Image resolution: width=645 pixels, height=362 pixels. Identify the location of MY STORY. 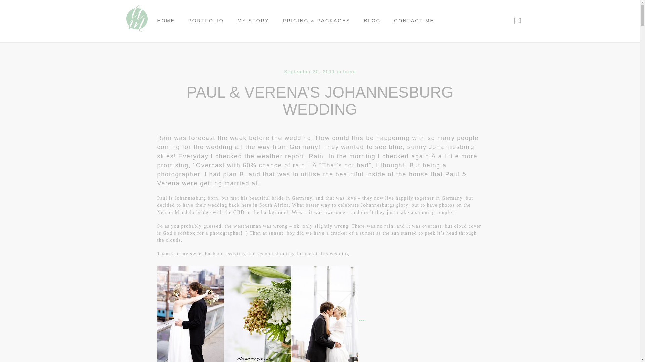
(253, 21).